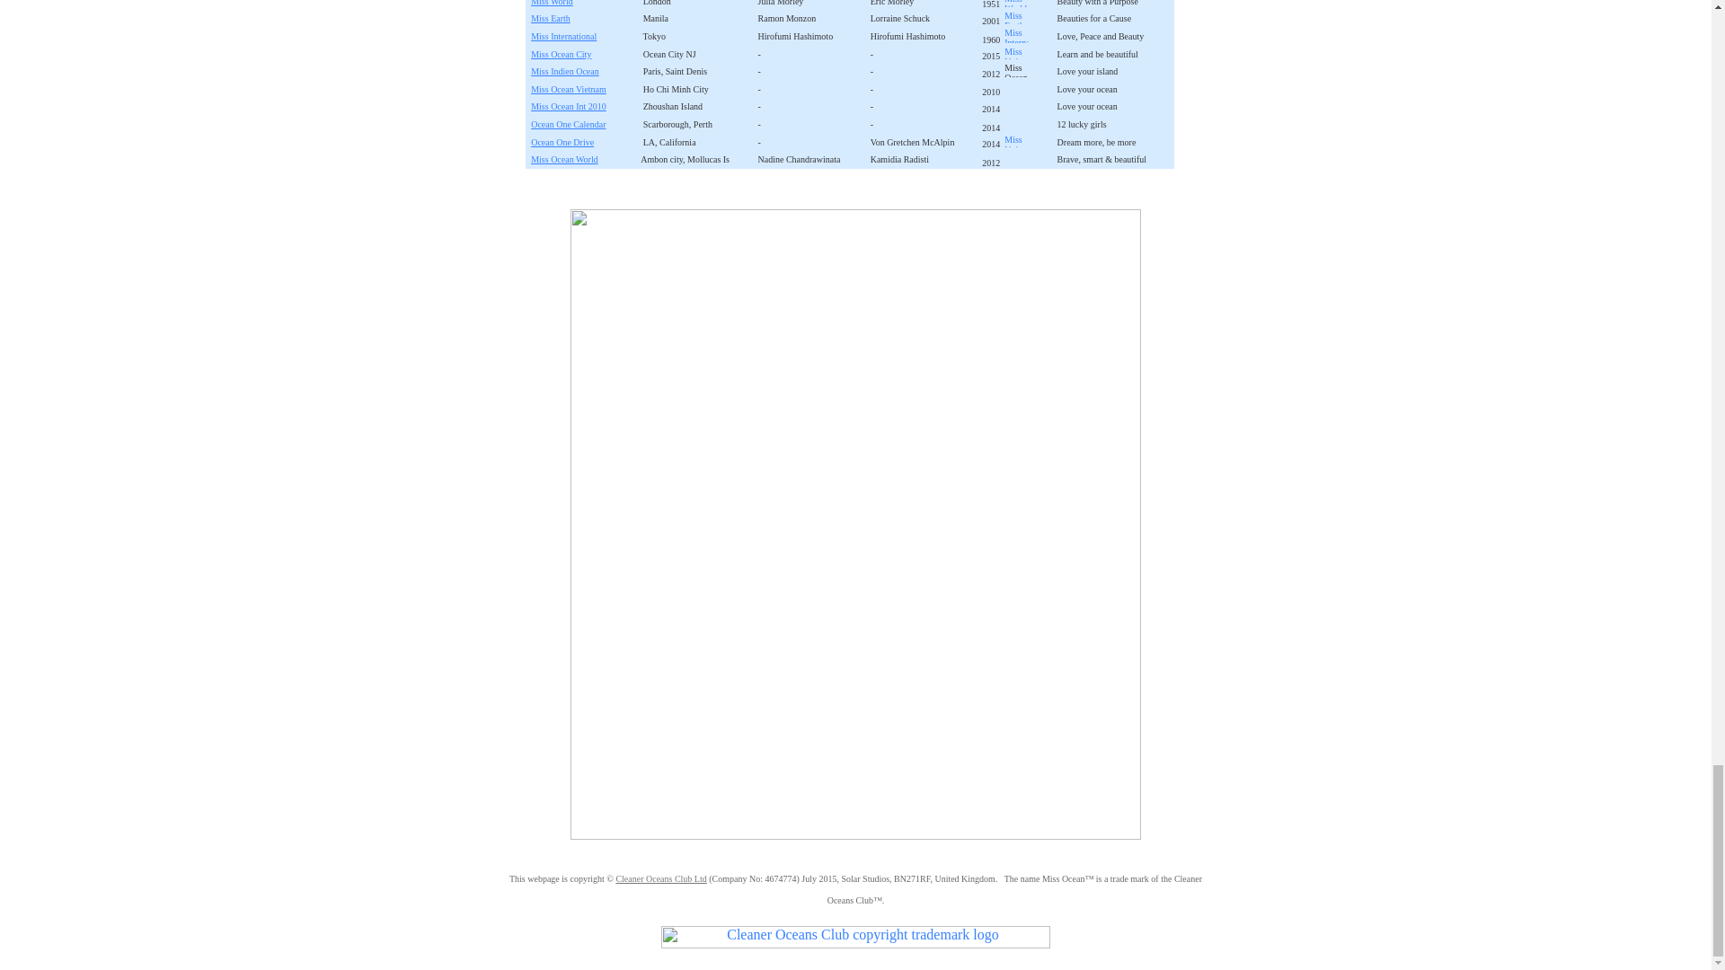 Image resolution: width=1725 pixels, height=970 pixels. I want to click on Ocean One Calendar, so click(568, 123).